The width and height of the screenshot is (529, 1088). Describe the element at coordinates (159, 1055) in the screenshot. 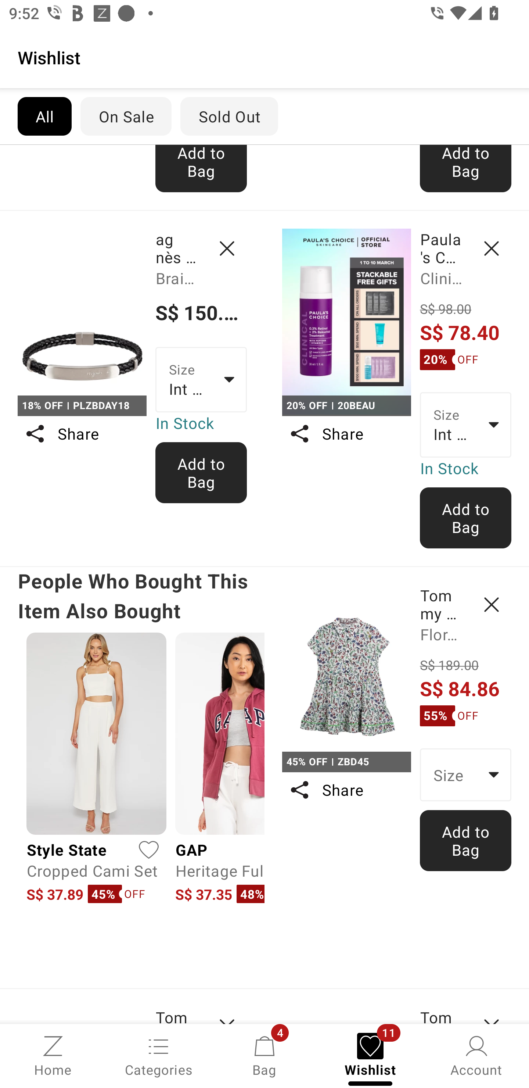

I see `Categories` at that location.